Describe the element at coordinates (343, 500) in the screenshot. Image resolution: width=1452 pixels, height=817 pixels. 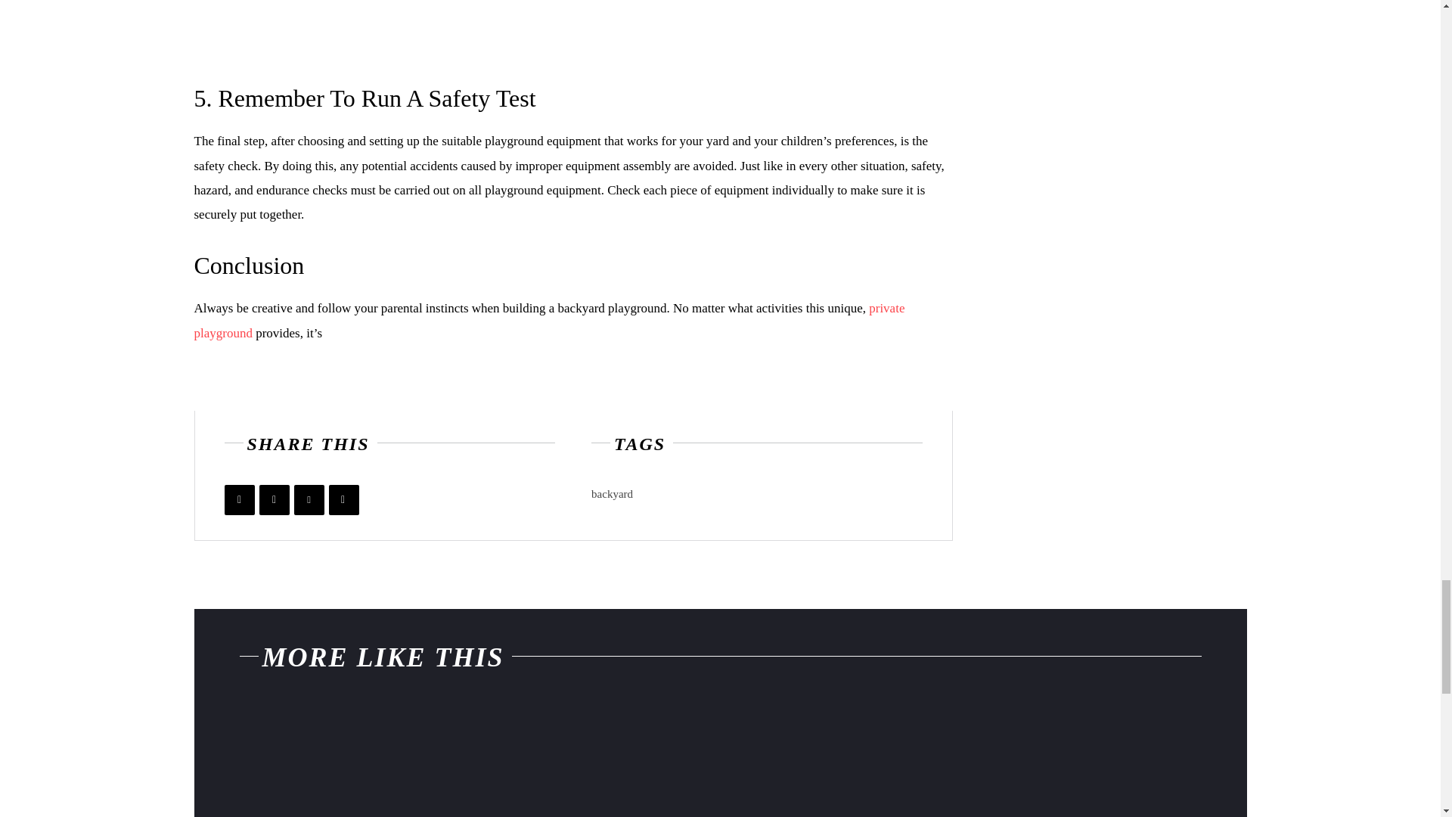
I see `Mix` at that location.